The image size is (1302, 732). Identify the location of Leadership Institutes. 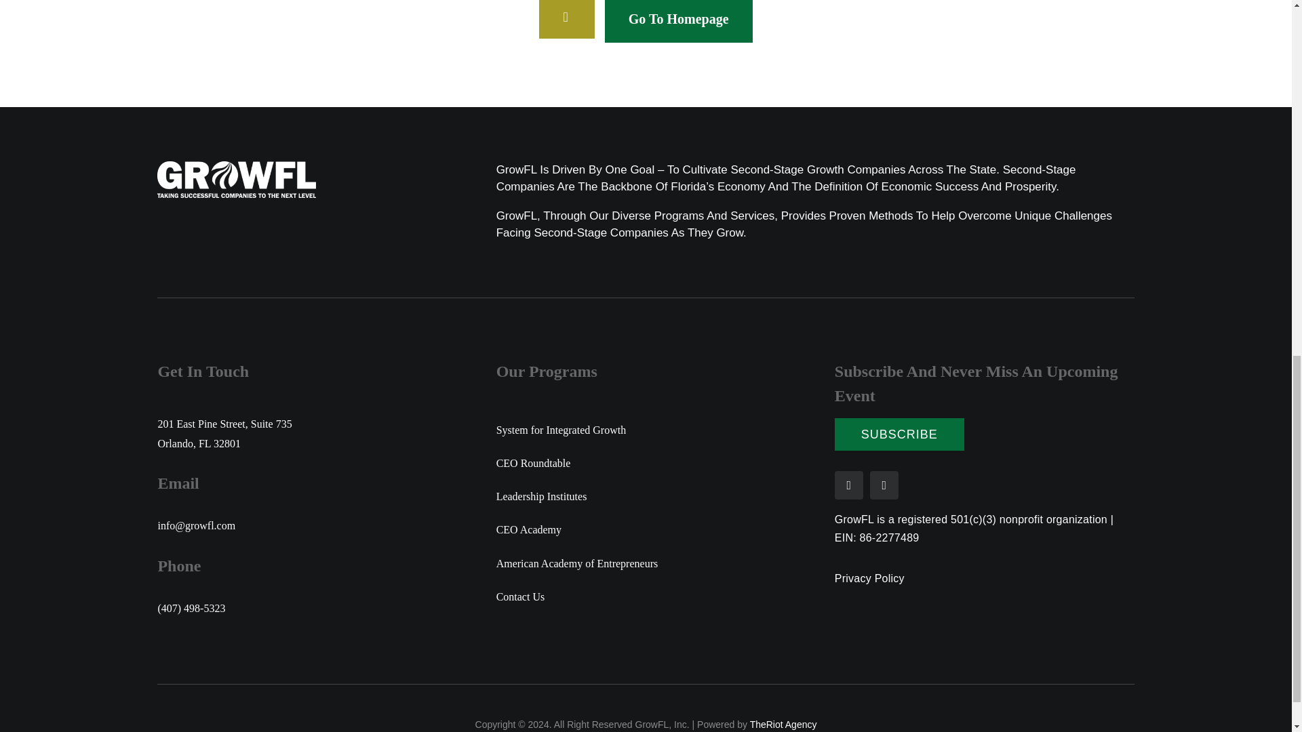
(646, 496).